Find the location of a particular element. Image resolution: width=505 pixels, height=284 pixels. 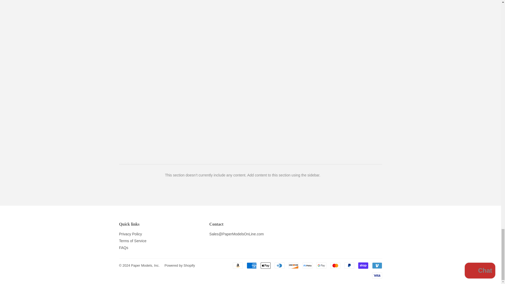

Discover is located at coordinates (293, 265).